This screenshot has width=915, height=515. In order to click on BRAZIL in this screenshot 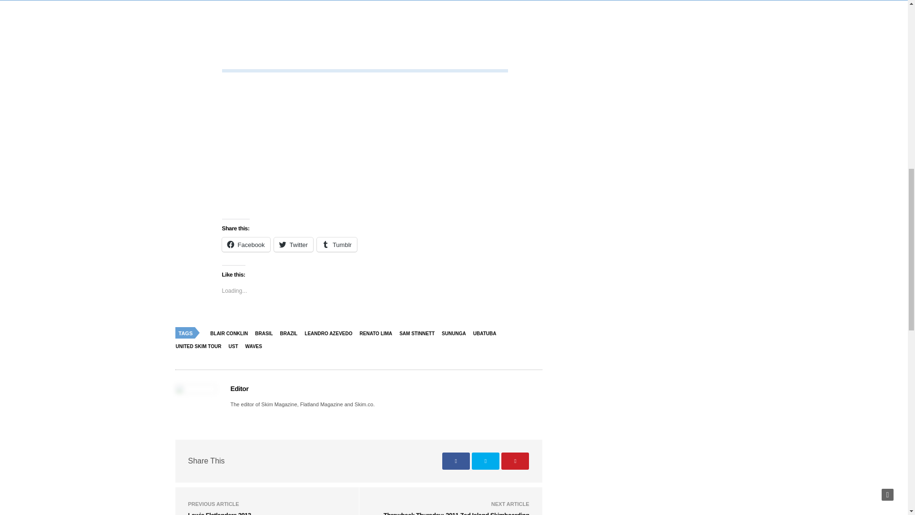, I will do `click(291, 333)`.